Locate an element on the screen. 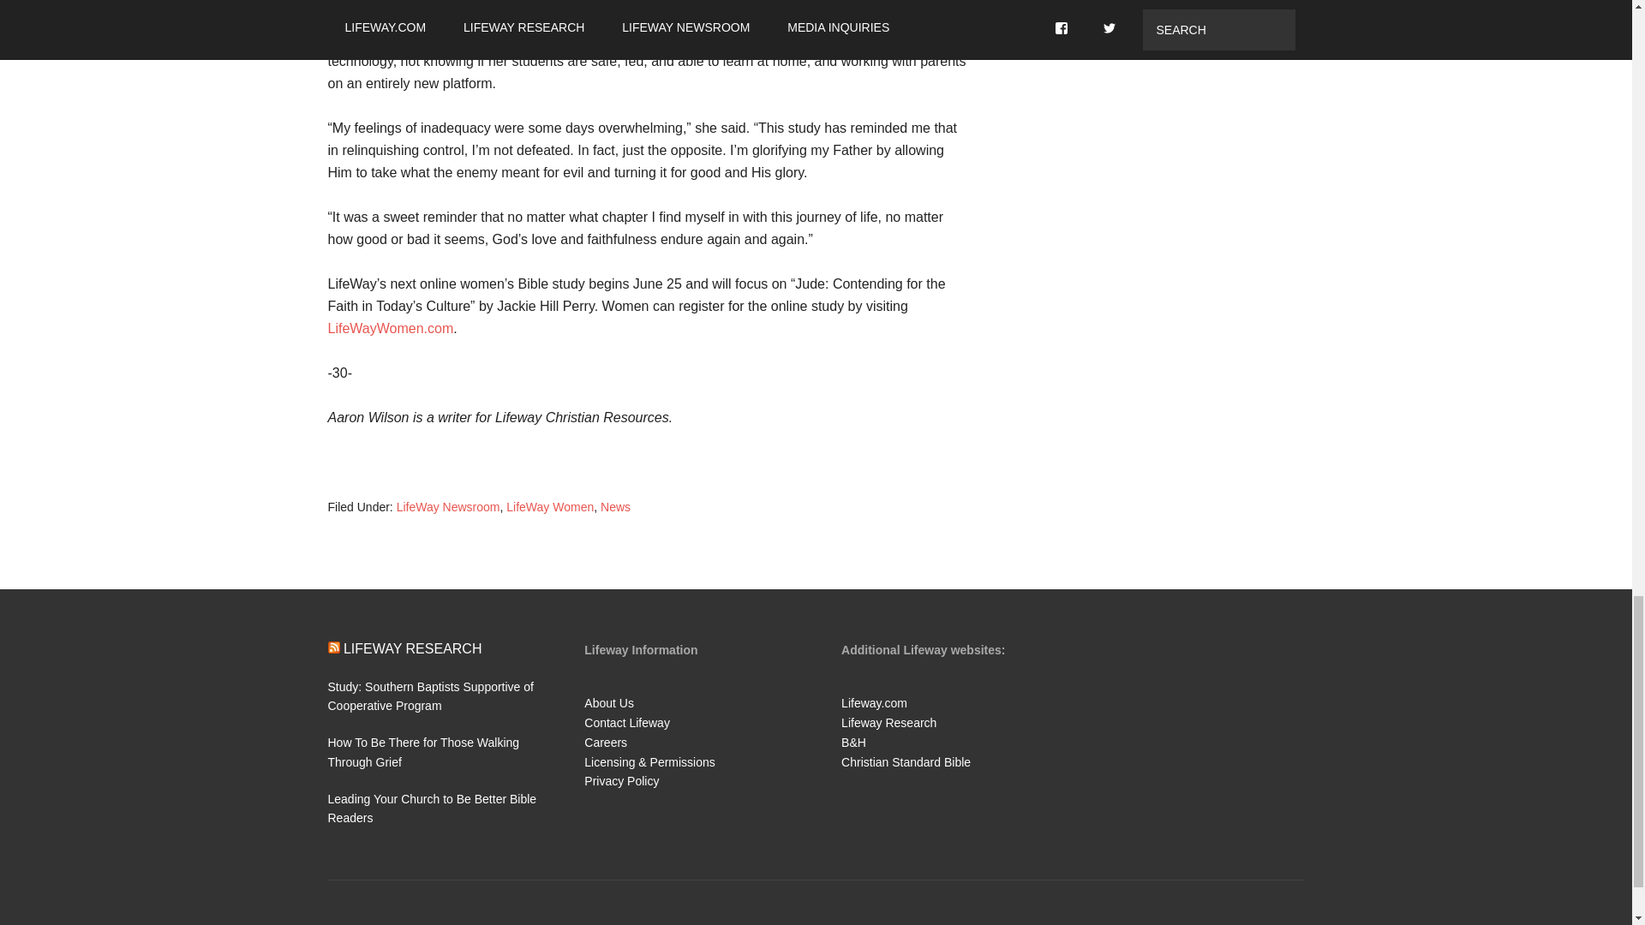 The image size is (1645, 925). Lifeway Research is located at coordinates (888, 723).